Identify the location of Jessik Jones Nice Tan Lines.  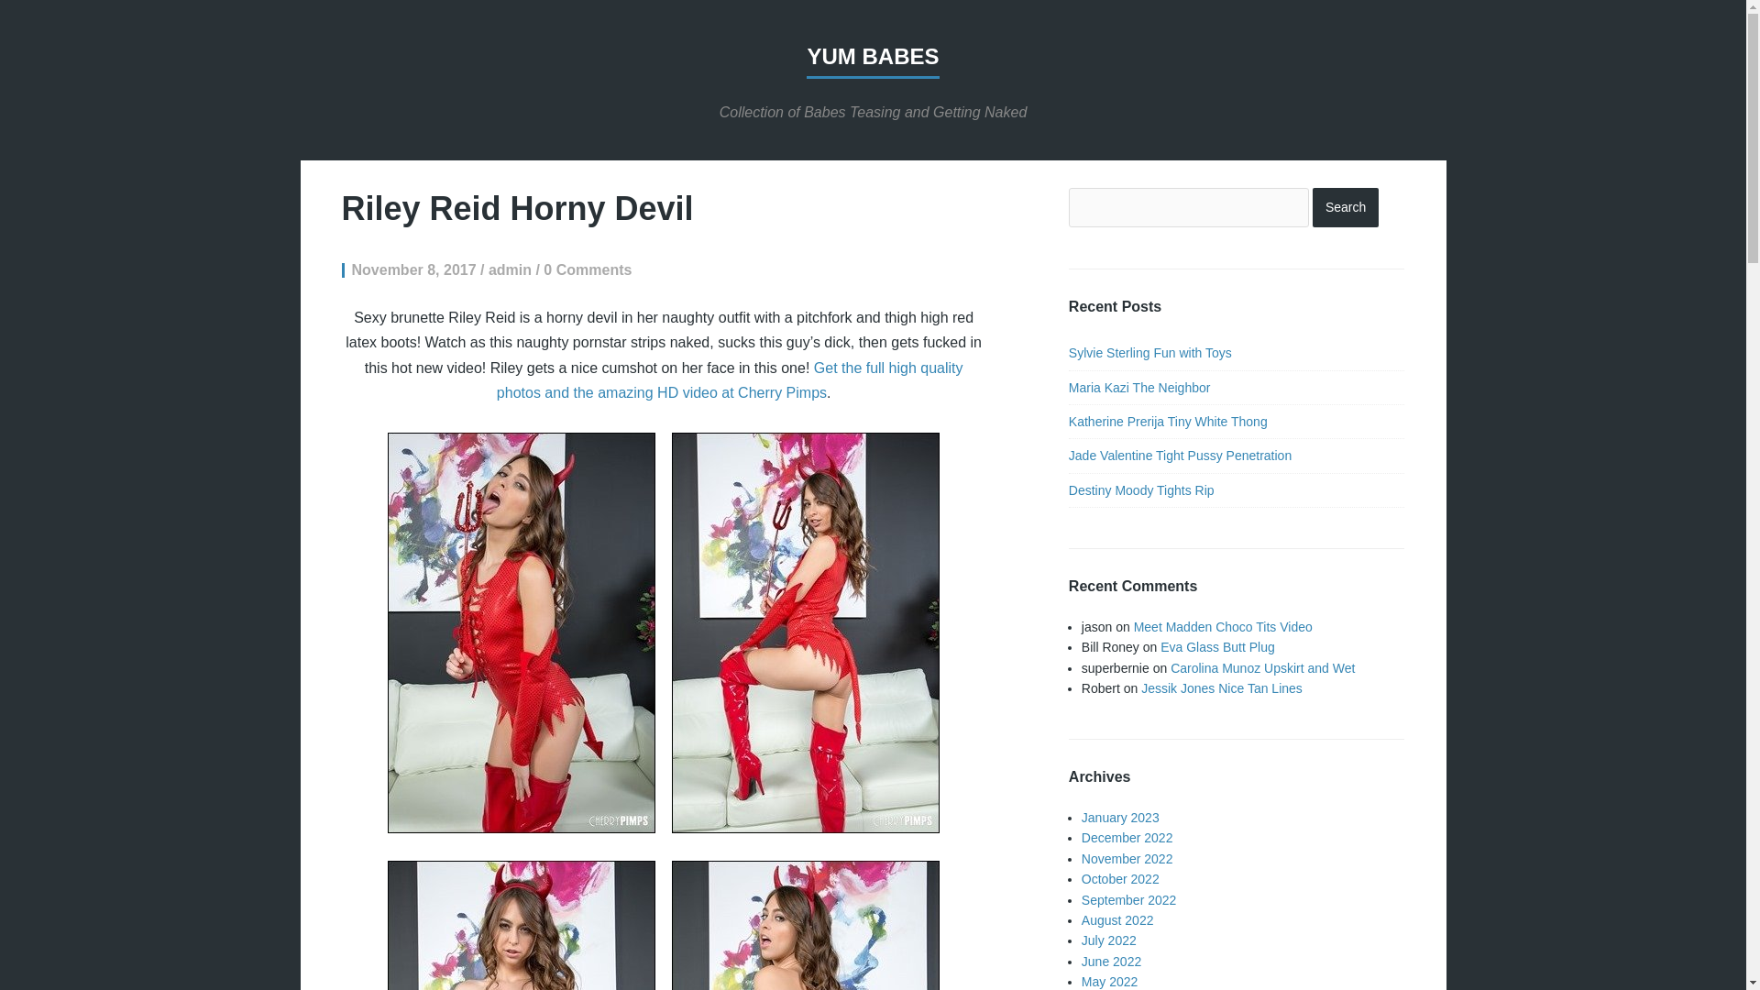
(1221, 688).